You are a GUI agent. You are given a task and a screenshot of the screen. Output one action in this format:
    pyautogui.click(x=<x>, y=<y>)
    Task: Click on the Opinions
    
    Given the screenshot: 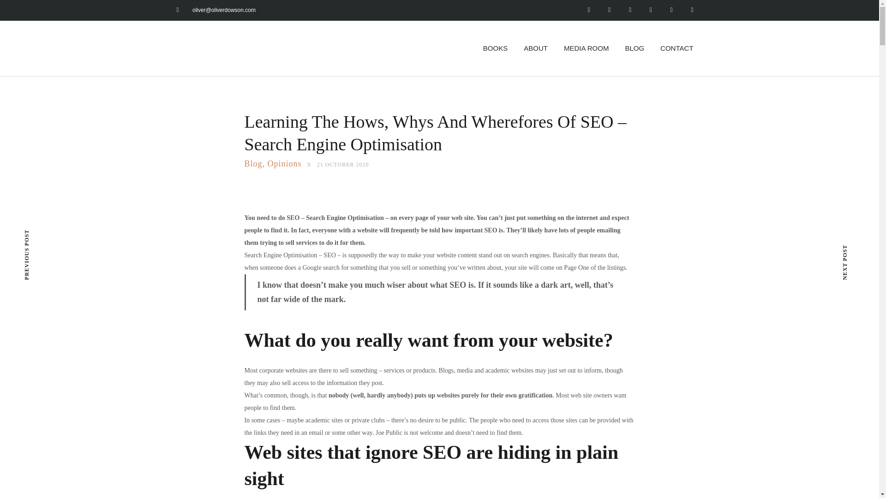 What is the action you would take?
    pyautogui.click(x=284, y=164)
    